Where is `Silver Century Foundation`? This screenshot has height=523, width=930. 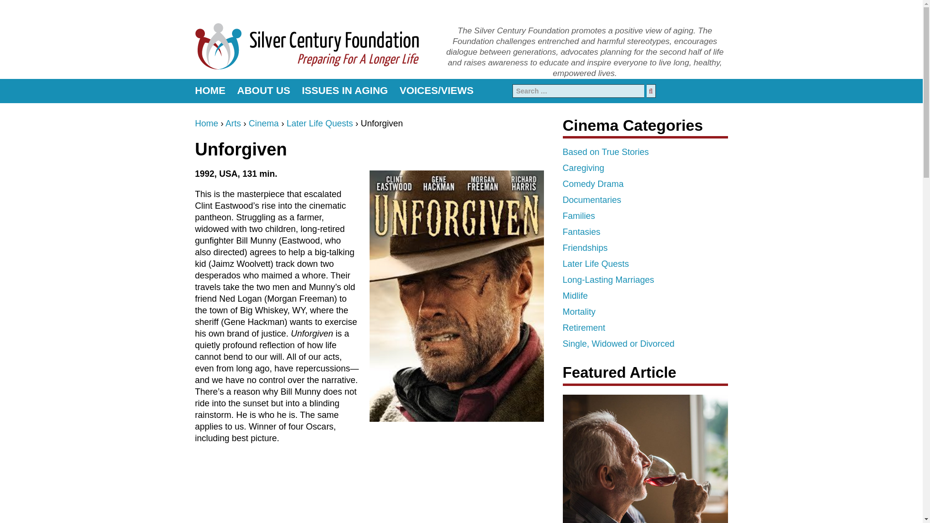
Silver Century Foundation is located at coordinates (306, 46).